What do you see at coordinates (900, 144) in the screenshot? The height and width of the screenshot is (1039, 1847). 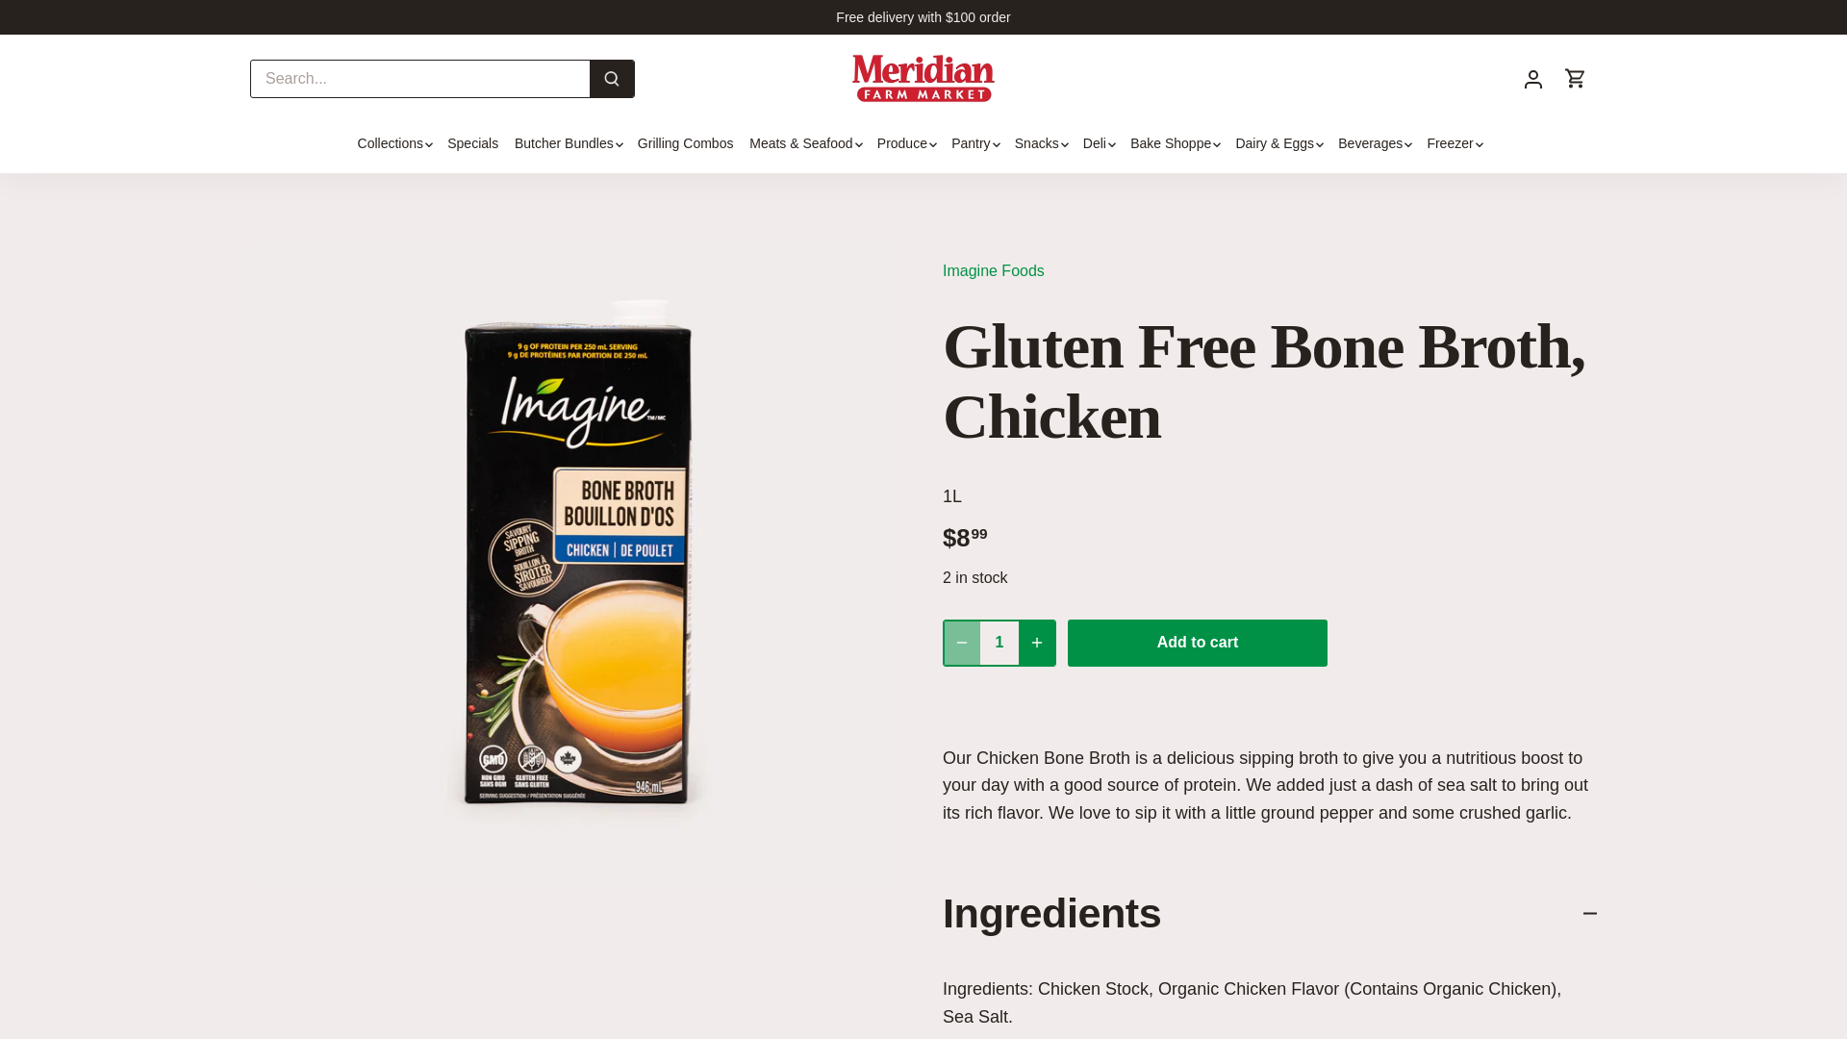 I see `Produce` at bounding box center [900, 144].